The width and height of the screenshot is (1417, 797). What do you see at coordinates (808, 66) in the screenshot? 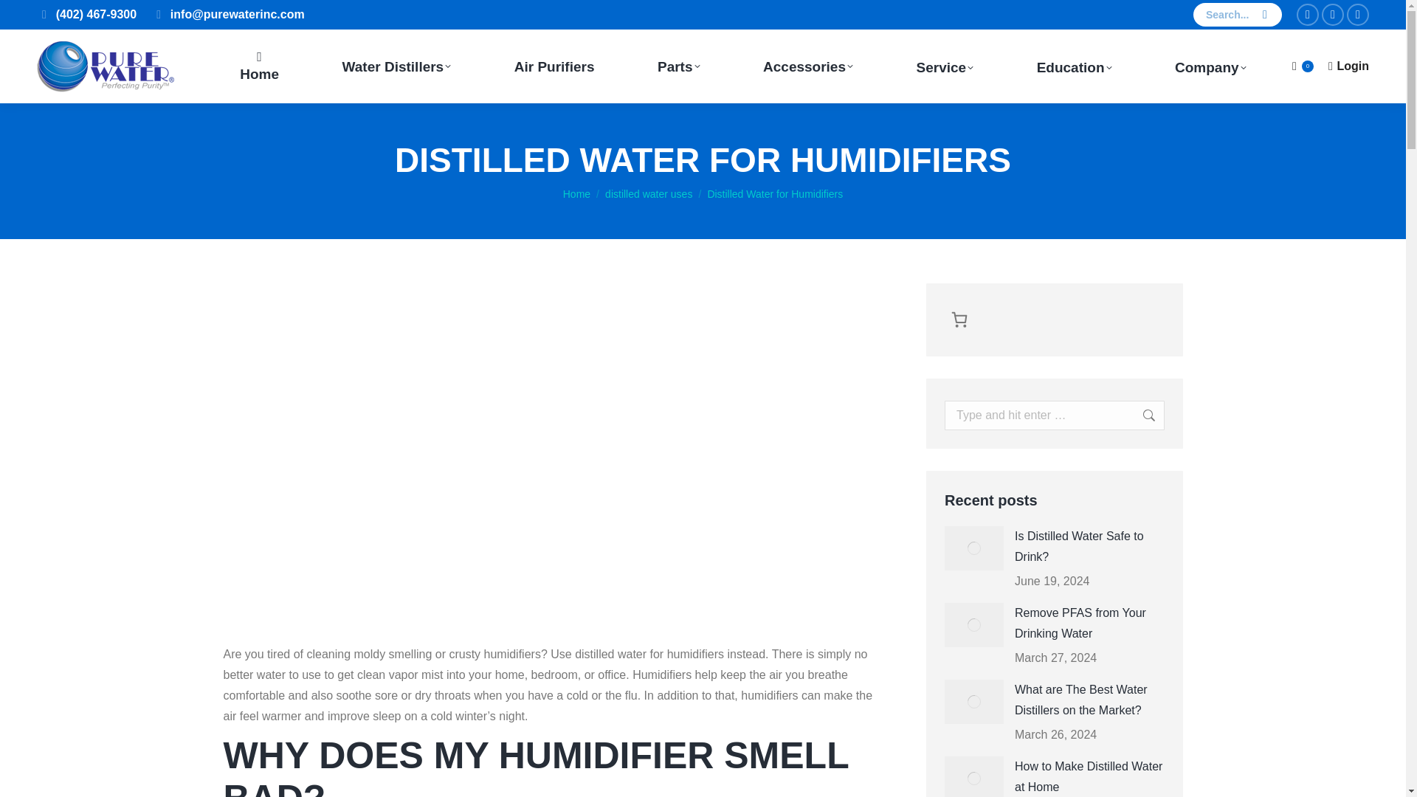
I see `Accessories` at bounding box center [808, 66].